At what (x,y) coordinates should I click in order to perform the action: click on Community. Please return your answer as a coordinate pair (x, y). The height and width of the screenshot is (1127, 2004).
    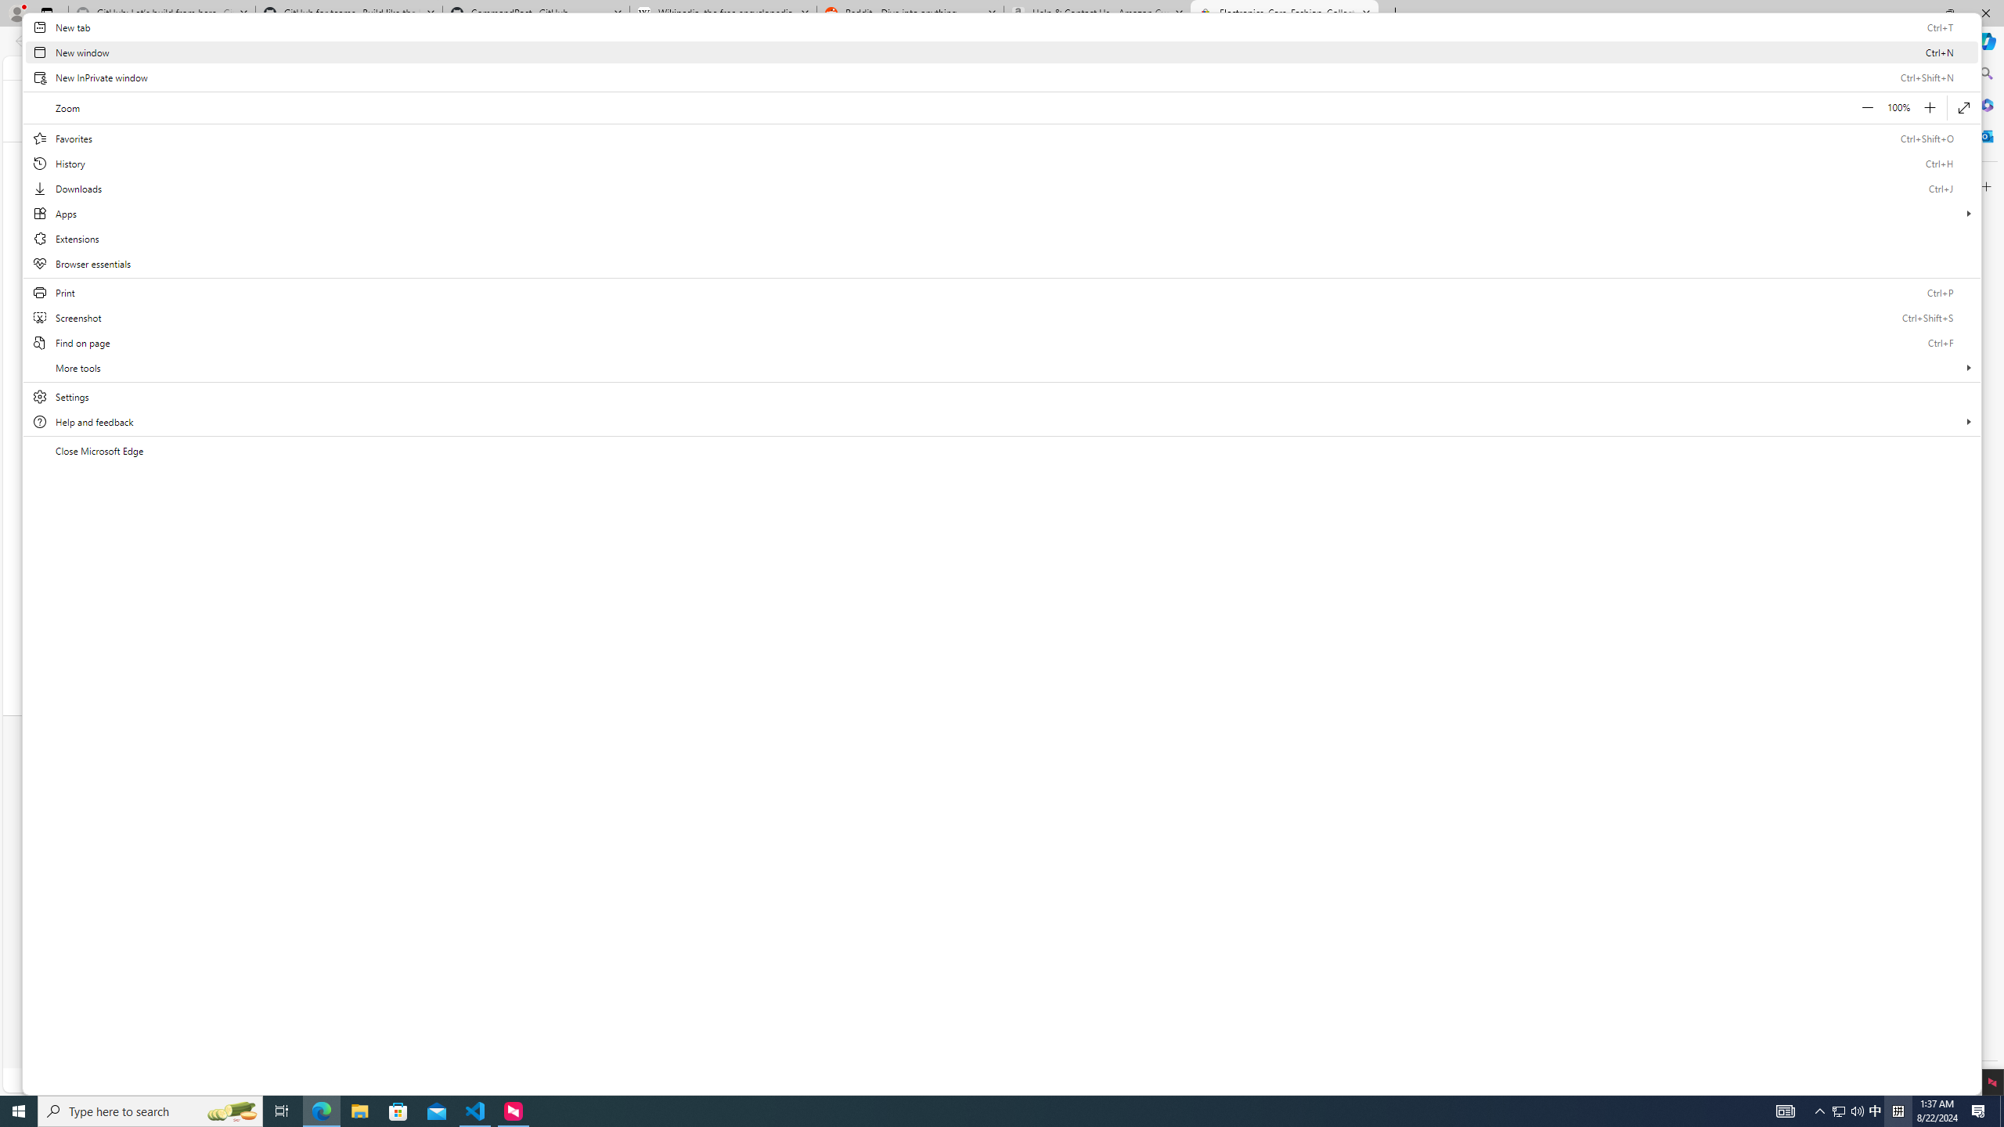
    Looking at the image, I should click on (1354, 841).